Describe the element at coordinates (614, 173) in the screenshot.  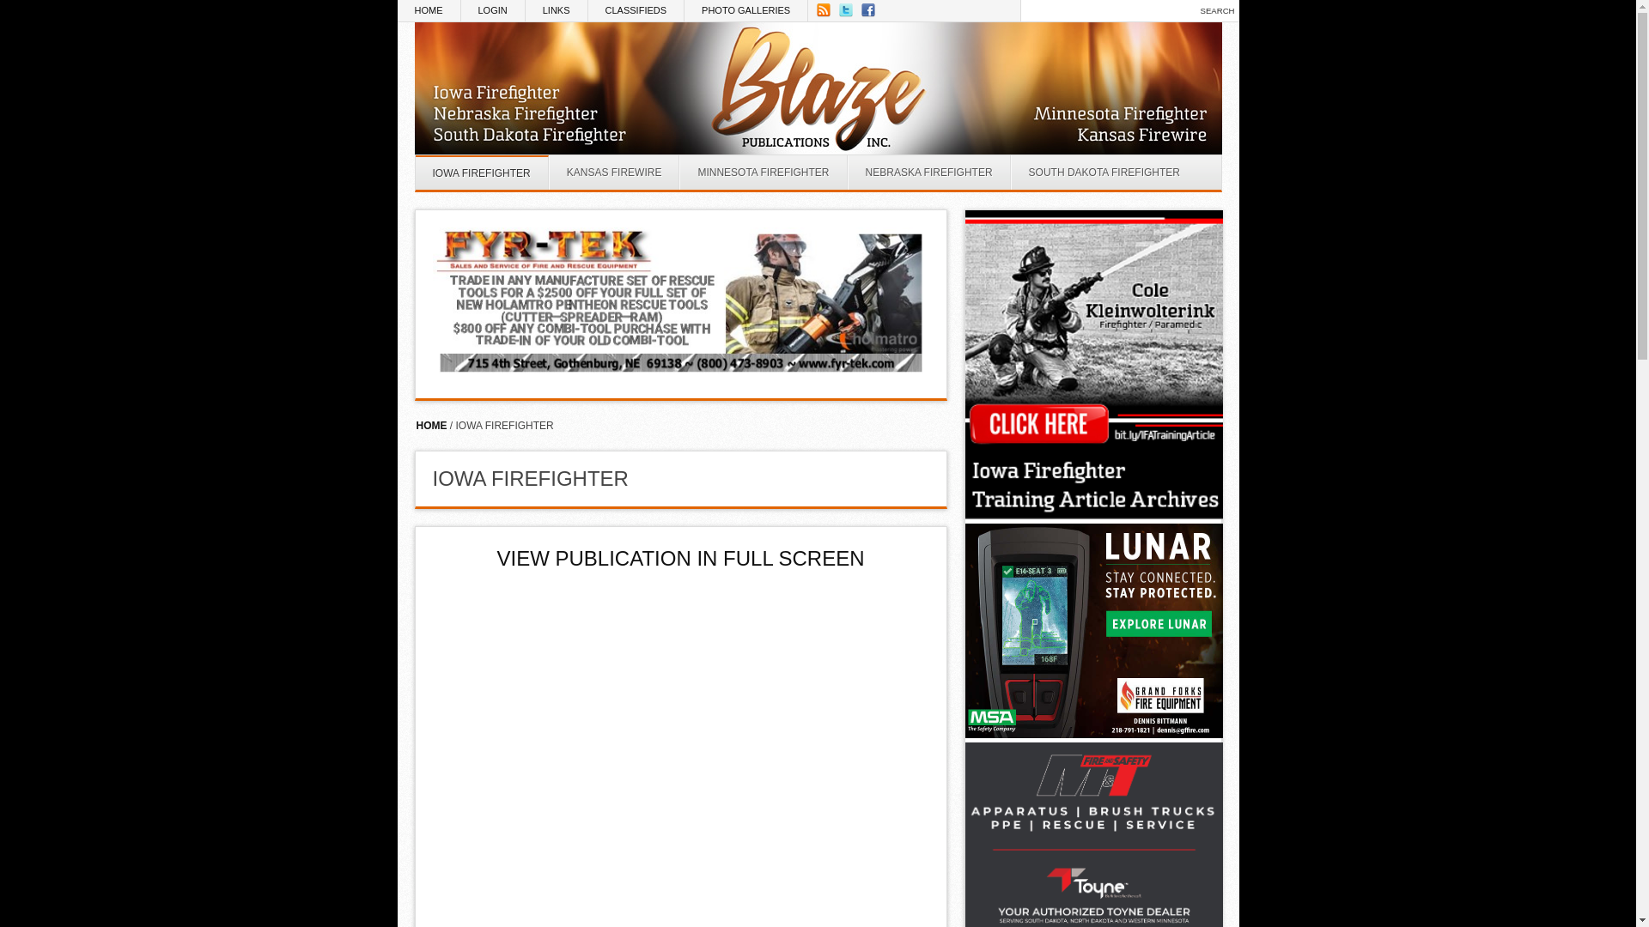
I see `Kansas Firewire` at that location.